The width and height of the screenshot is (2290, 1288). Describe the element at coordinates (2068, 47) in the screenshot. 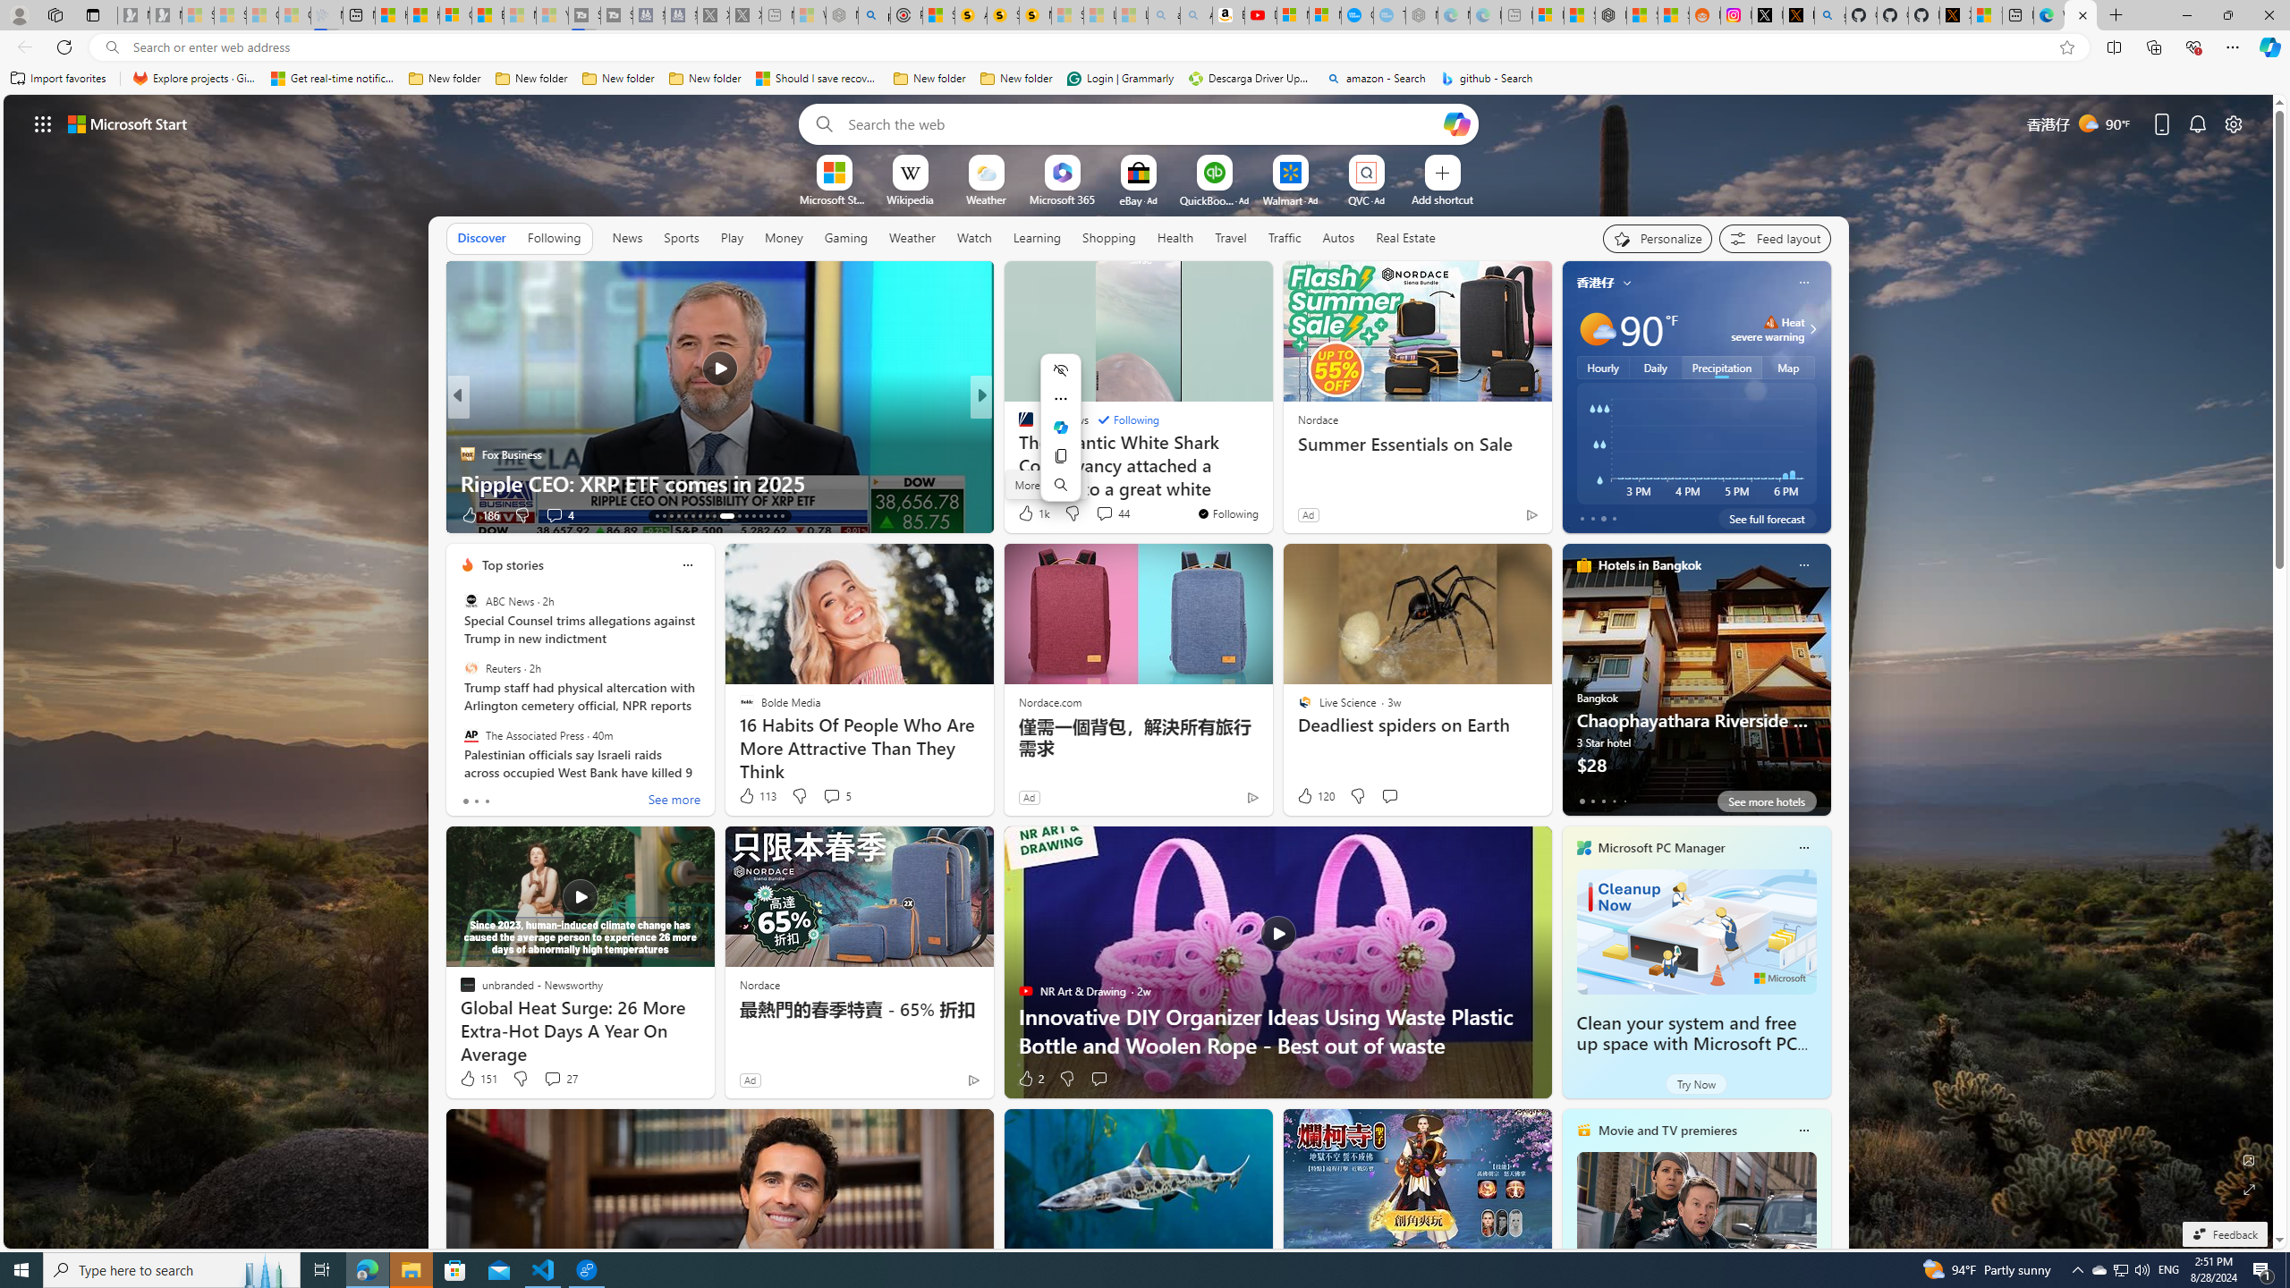

I see `Add this page to favorites (Ctrl+D)` at that location.